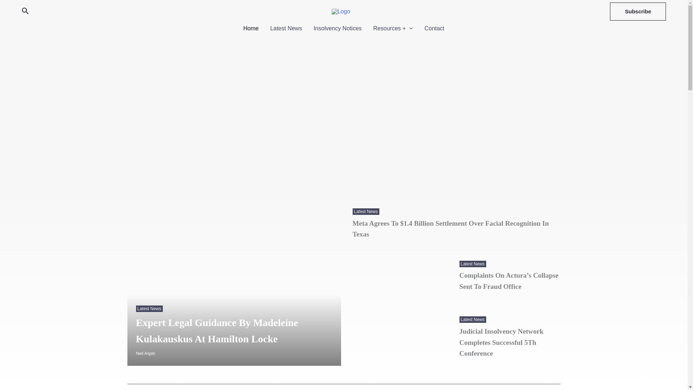  What do you see at coordinates (472, 264) in the screenshot?
I see `Latest News` at bounding box center [472, 264].